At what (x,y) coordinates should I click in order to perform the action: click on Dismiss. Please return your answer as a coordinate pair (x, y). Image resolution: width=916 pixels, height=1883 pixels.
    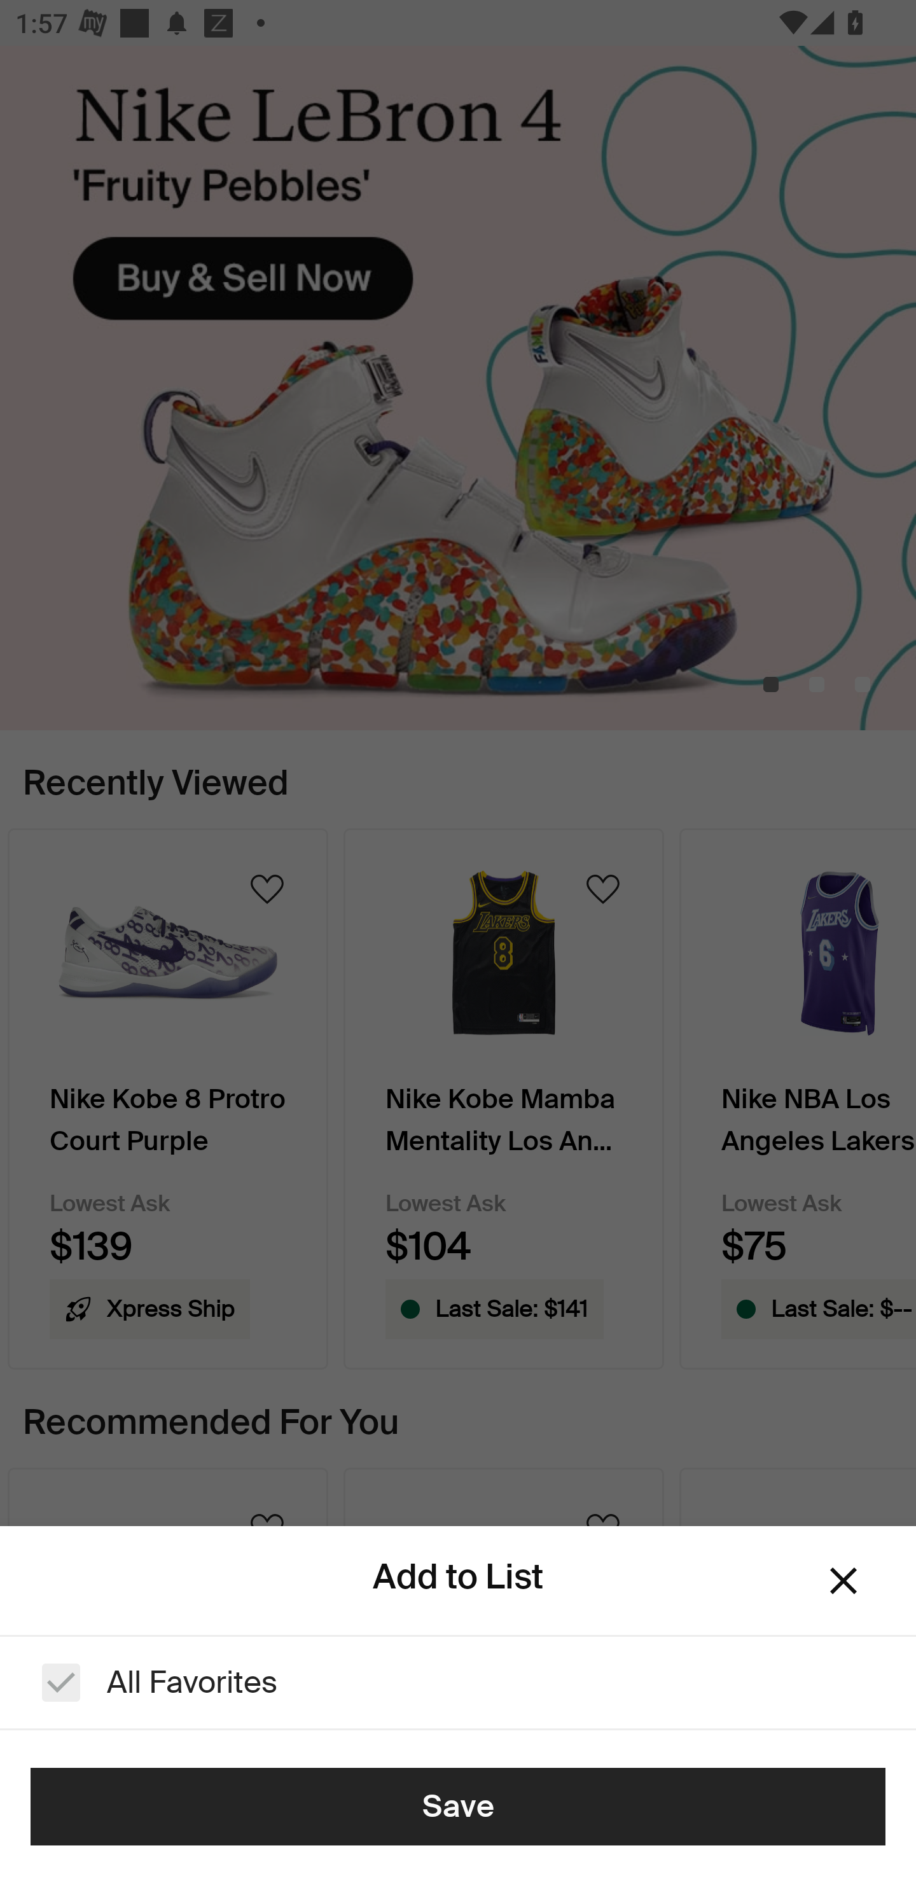
    Looking at the image, I should click on (843, 1580).